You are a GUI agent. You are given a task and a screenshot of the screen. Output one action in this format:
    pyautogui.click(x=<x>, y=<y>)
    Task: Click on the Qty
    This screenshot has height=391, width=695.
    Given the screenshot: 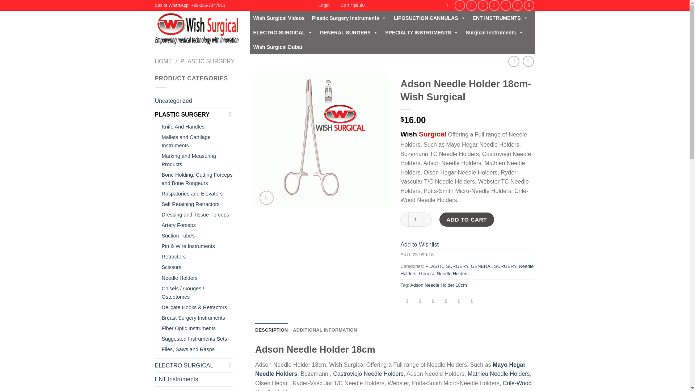 What is the action you would take?
    pyautogui.click(x=416, y=219)
    